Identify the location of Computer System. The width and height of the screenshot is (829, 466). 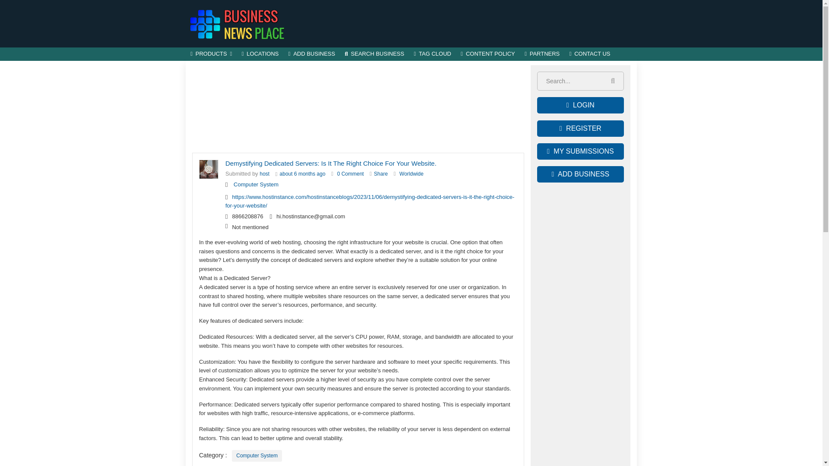
(256, 456).